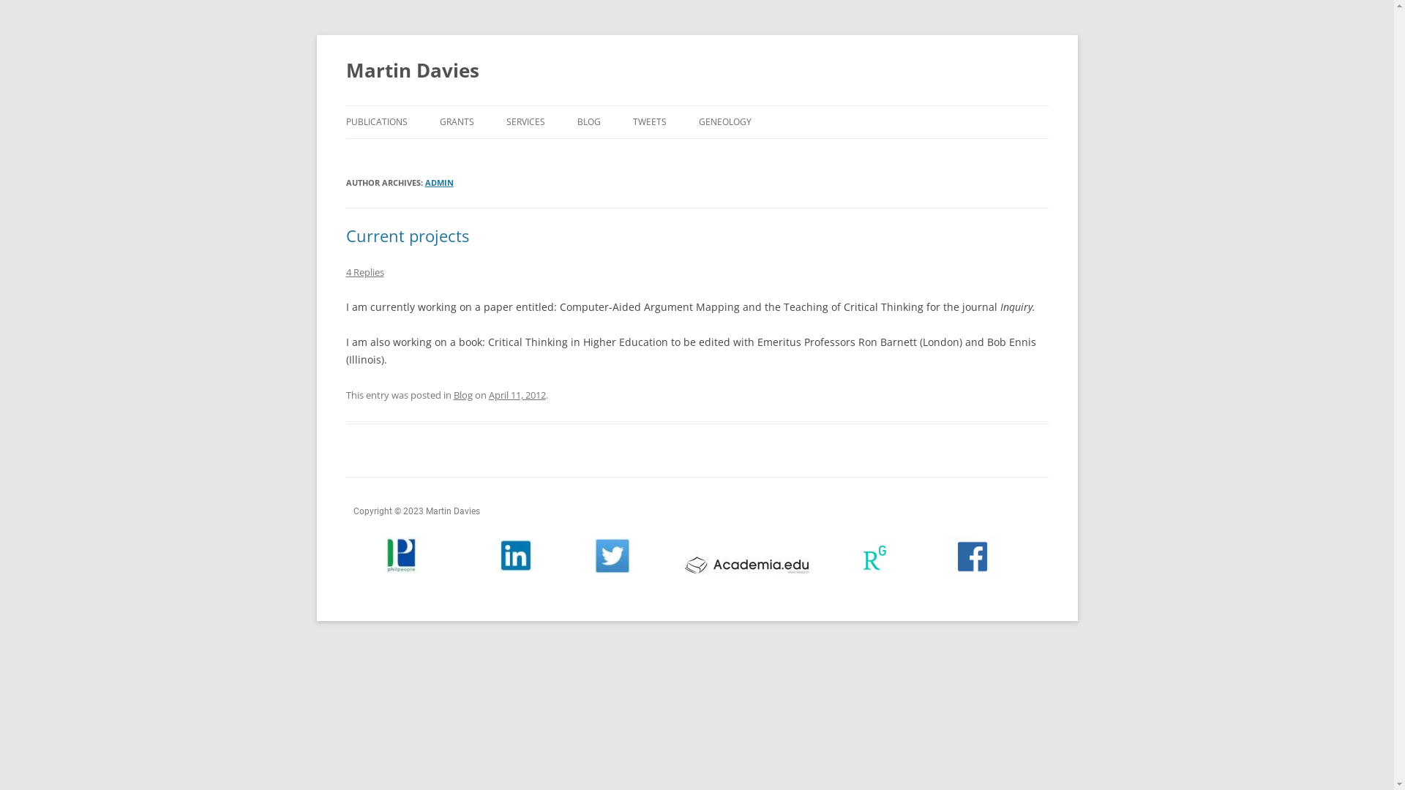 The image size is (1405, 790). I want to click on 4 Replies, so click(364, 272).